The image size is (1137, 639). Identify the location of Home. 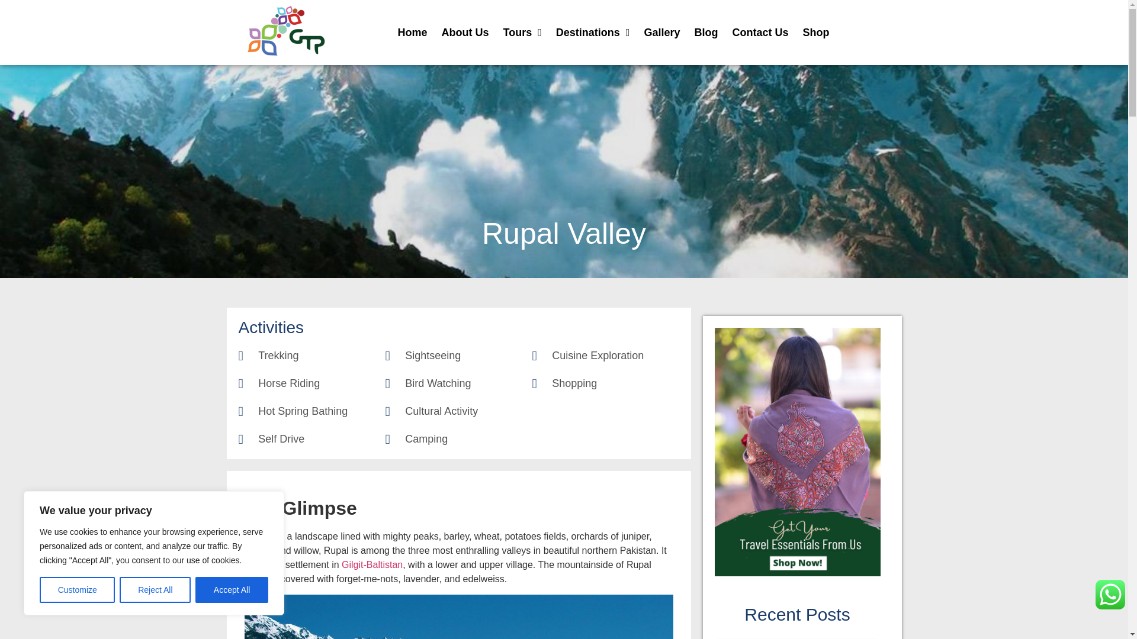
(412, 32).